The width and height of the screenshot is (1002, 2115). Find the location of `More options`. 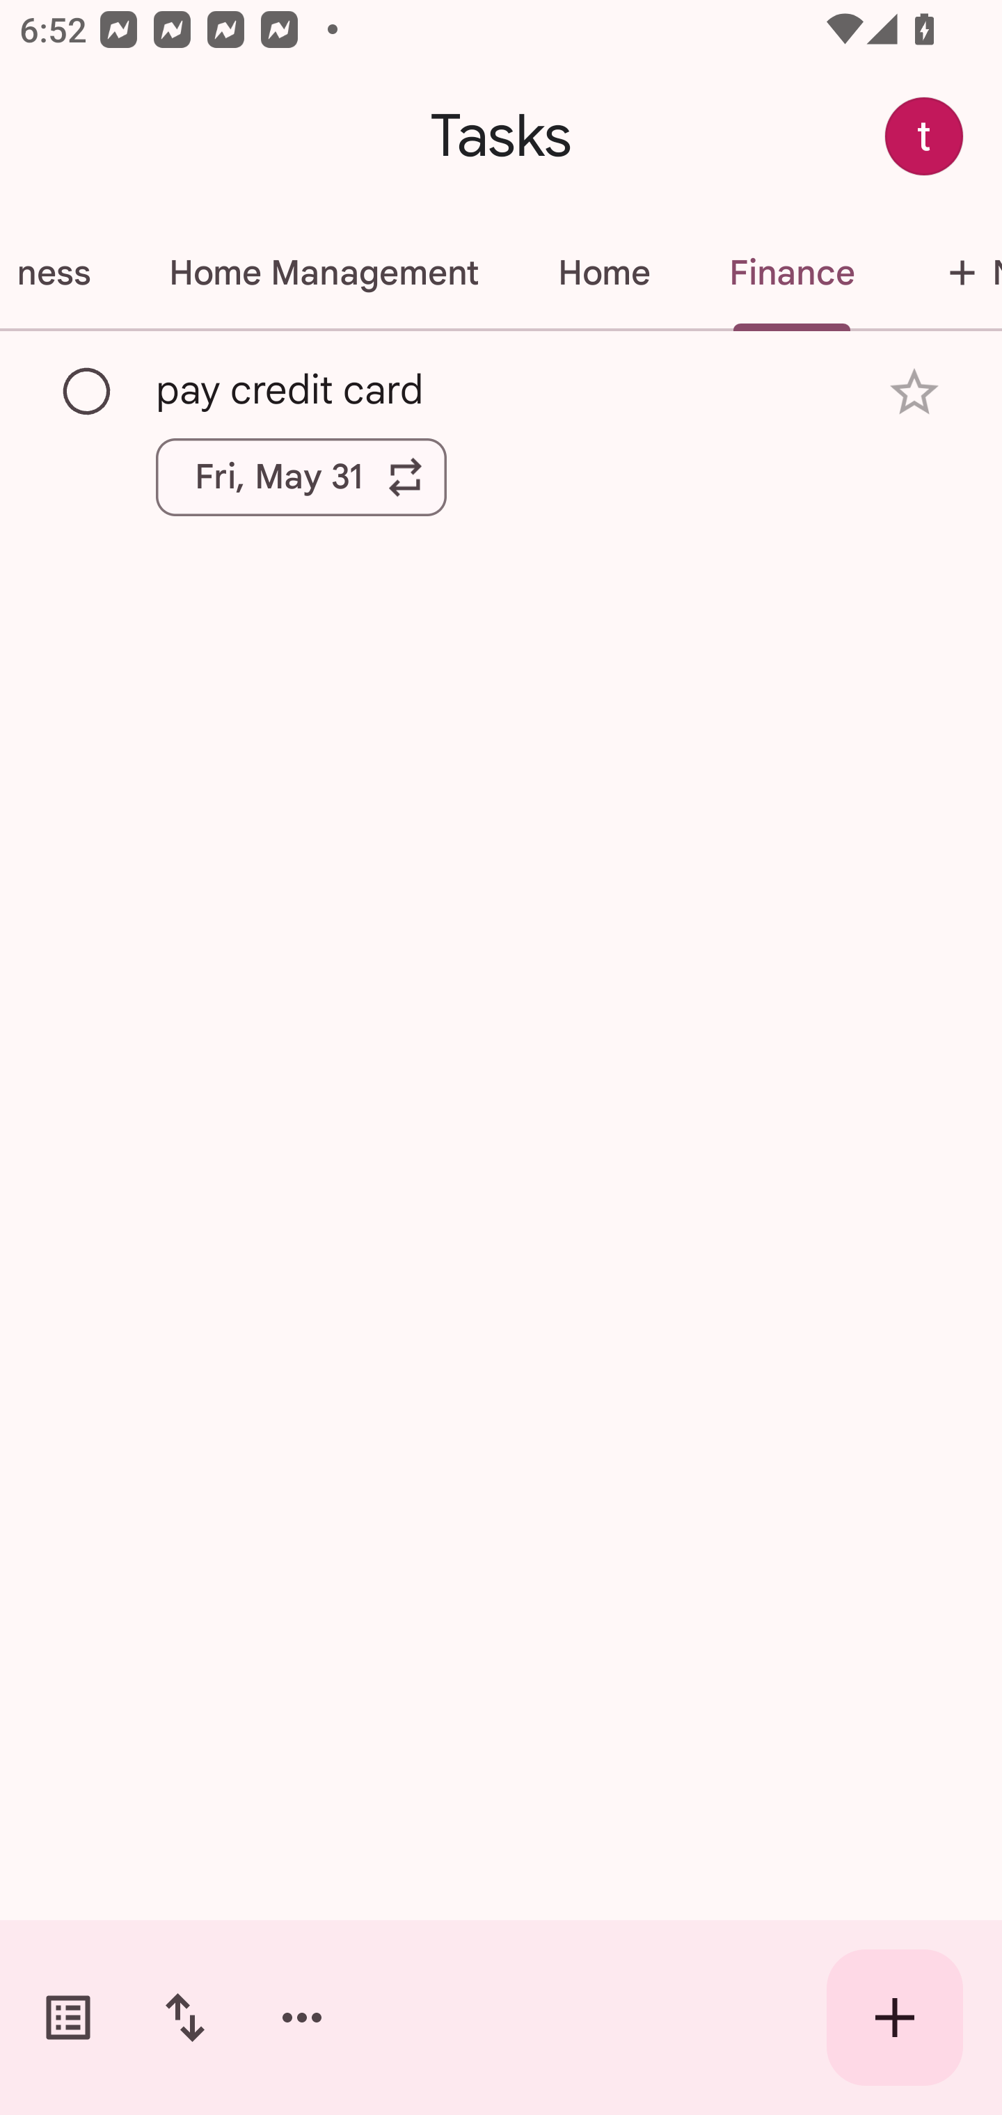

More options is located at coordinates (302, 2018).